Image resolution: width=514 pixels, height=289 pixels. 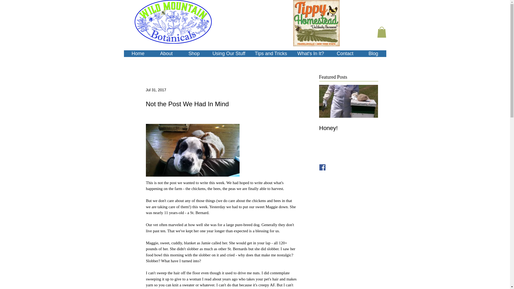 I want to click on Honey!, so click(x=311, y=54).